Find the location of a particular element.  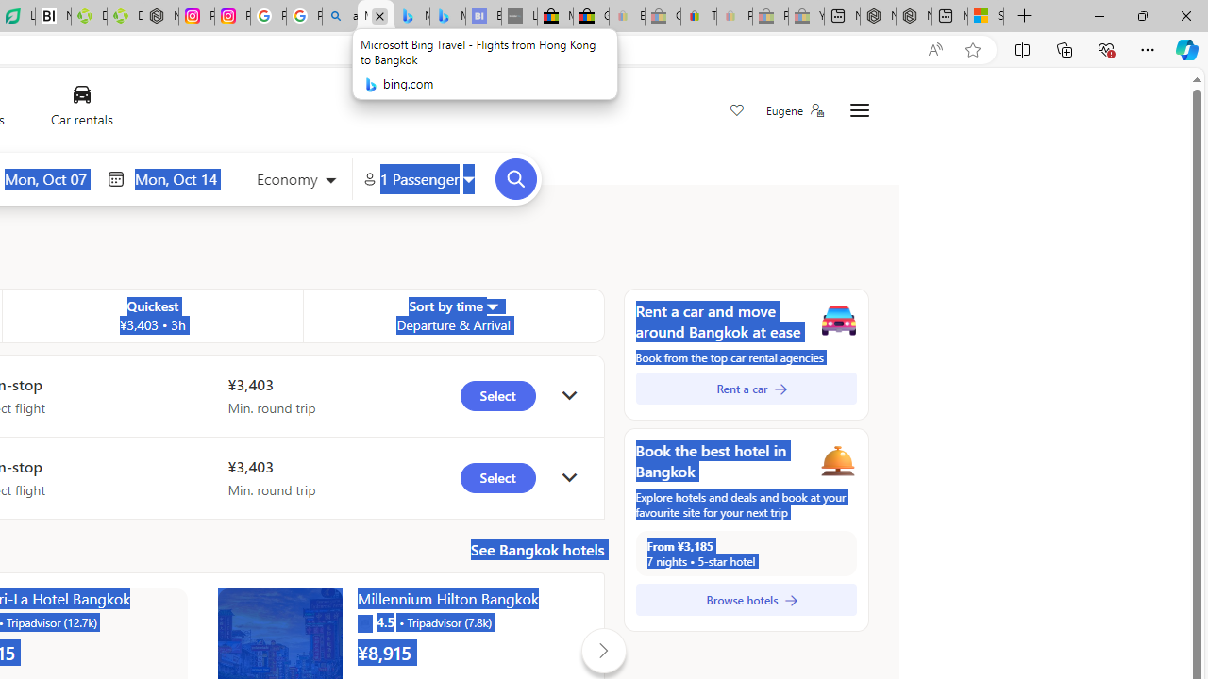

Car rentals is located at coordinates (81, 109).